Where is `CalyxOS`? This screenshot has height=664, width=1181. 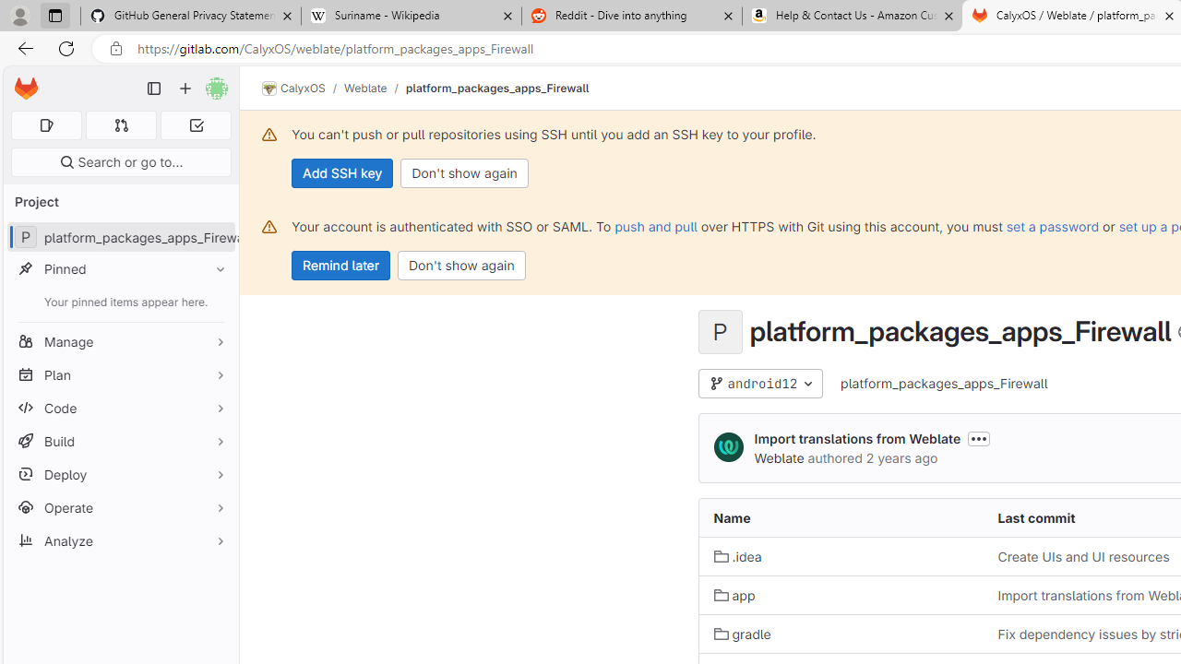 CalyxOS is located at coordinates (293, 89).